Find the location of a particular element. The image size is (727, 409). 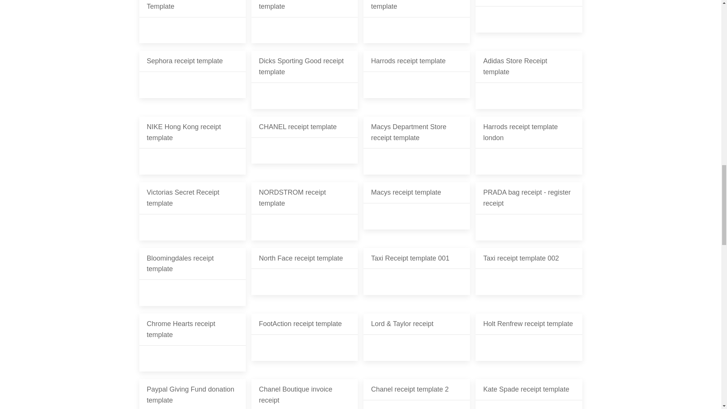

Macys Department Store receipt template is located at coordinates (417, 145).